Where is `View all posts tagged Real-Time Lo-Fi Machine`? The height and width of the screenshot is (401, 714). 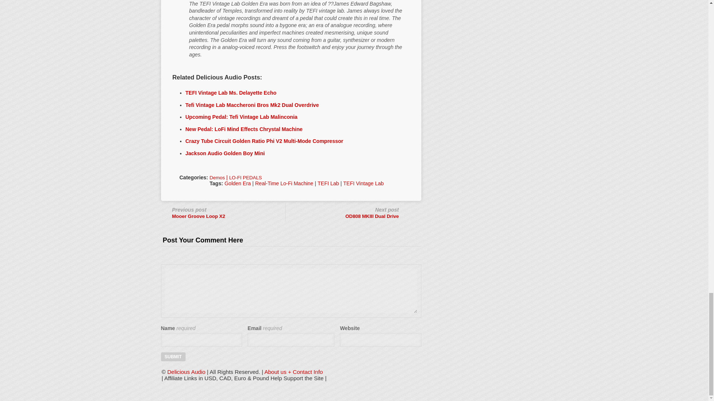 View all posts tagged Real-Time Lo-Fi Machine is located at coordinates (284, 183).